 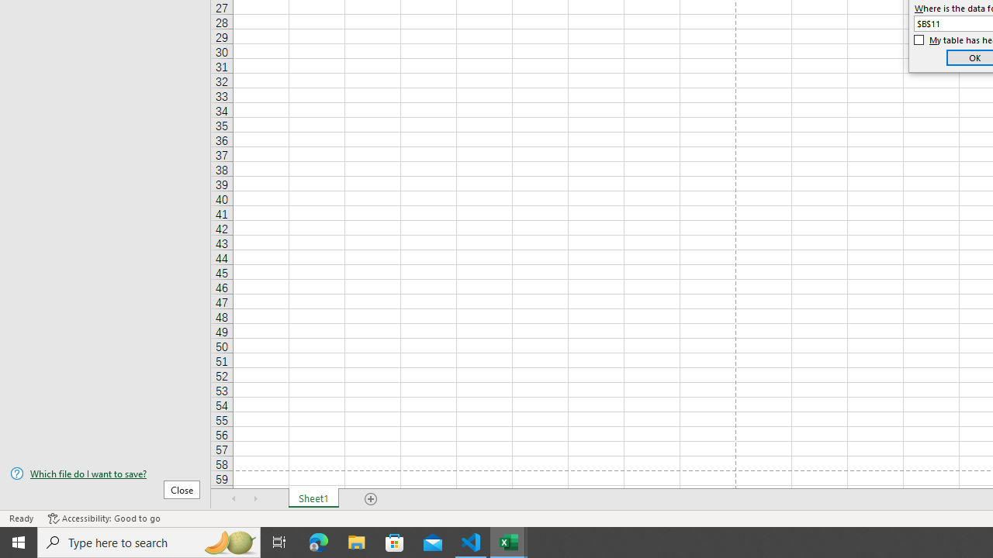 What do you see at coordinates (106, 474) in the screenshot?
I see `Which file do I want to save?` at bounding box center [106, 474].